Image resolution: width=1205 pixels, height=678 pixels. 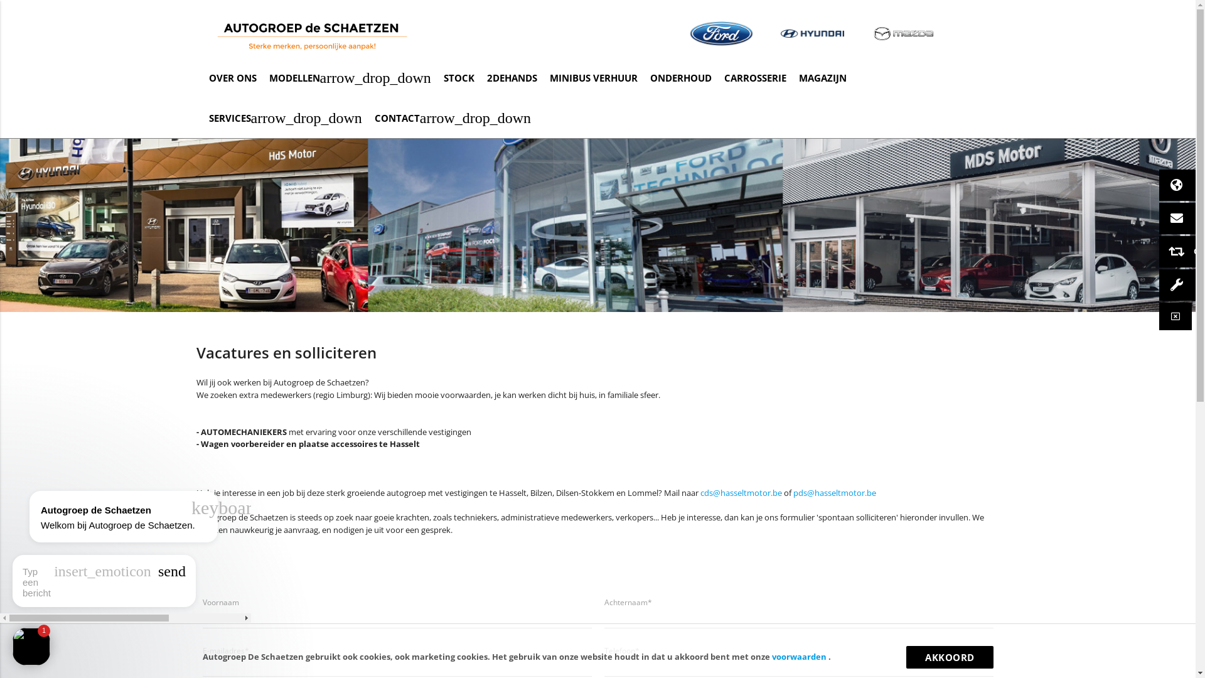 What do you see at coordinates (512, 78) in the screenshot?
I see `2DEHANDS` at bounding box center [512, 78].